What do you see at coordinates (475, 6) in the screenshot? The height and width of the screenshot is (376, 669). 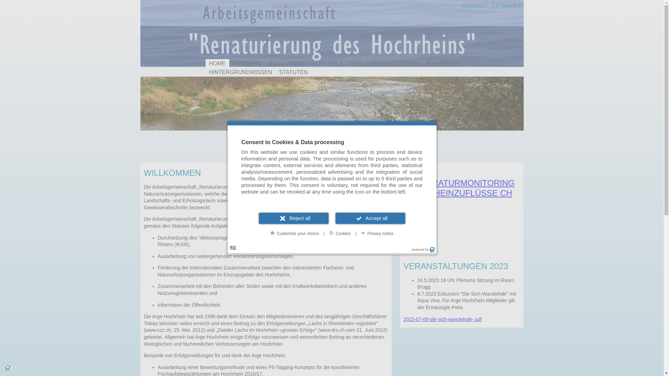 I see `KONTAKT` at bounding box center [475, 6].